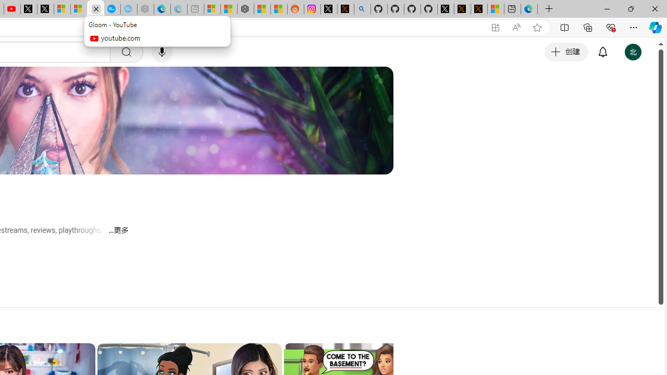 The width and height of the screenshot is (667, 375). I want to click on Collections, so click(588, 27).